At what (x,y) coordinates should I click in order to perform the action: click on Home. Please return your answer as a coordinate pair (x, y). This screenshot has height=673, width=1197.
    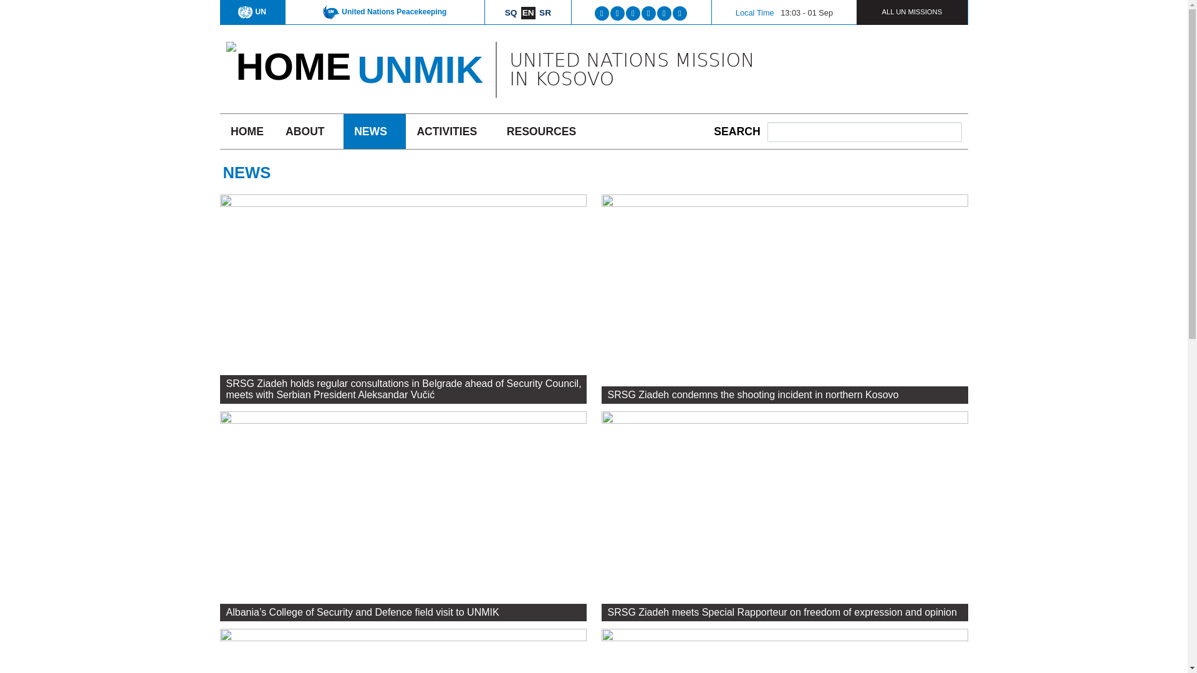
    Looking at the image, I should click on (420, 69).